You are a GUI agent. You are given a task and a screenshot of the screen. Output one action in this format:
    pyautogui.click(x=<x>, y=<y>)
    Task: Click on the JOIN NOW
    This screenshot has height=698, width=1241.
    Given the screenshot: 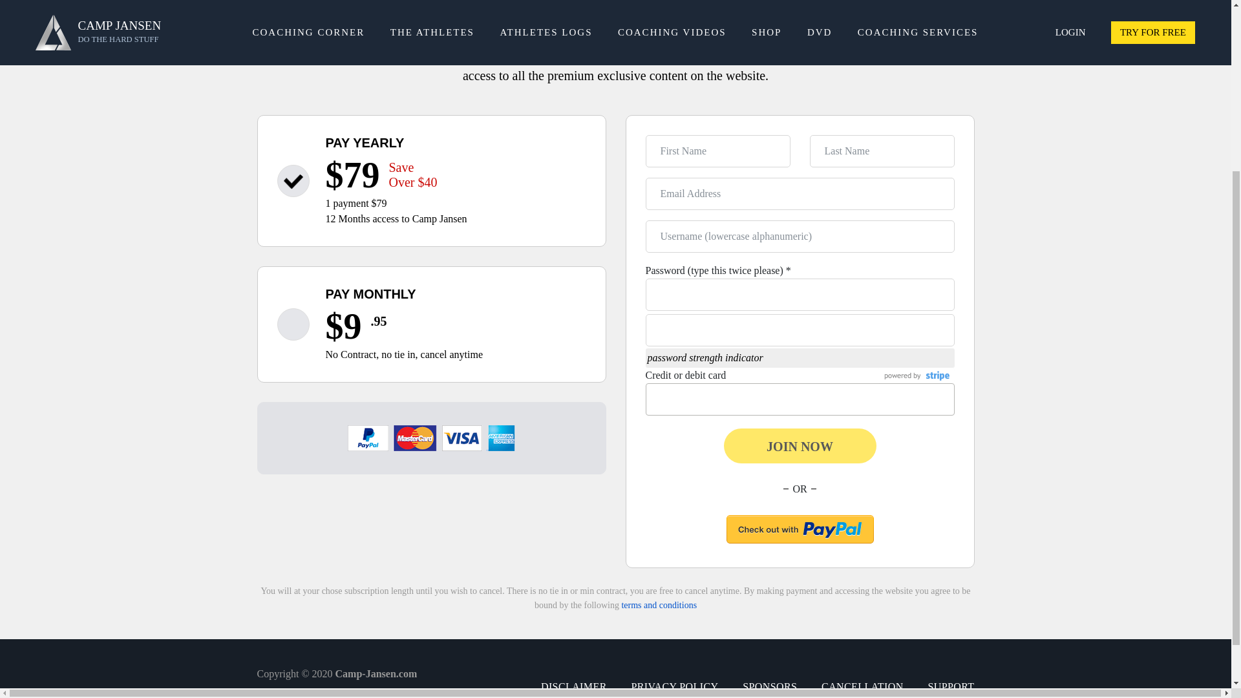 What is the action you would take?
    pyautogui.click(x=800, y=446)
    